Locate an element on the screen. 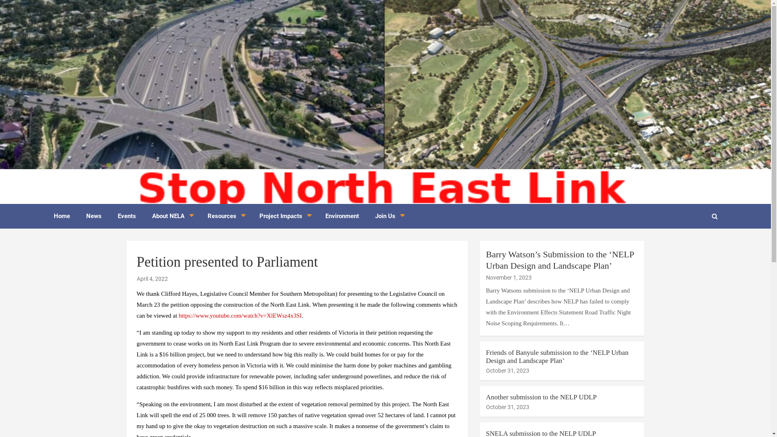 The width and height of the screenshot is (777, 437). https://www.youtube.com/watch?v=XlEWsz4x3SI is located at coordinates (240, 316).